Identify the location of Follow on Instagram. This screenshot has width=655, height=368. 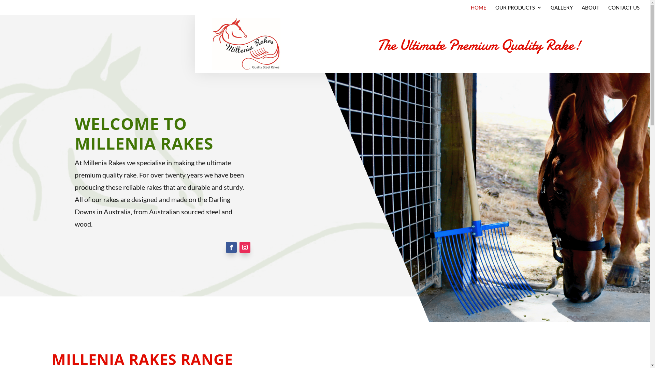
(245, 247).